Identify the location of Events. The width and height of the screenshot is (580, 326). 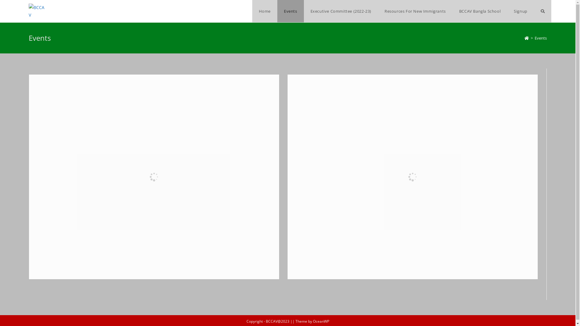
(541, 38).